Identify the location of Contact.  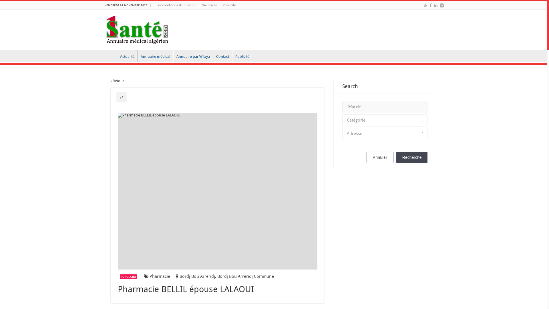
(222, 56).